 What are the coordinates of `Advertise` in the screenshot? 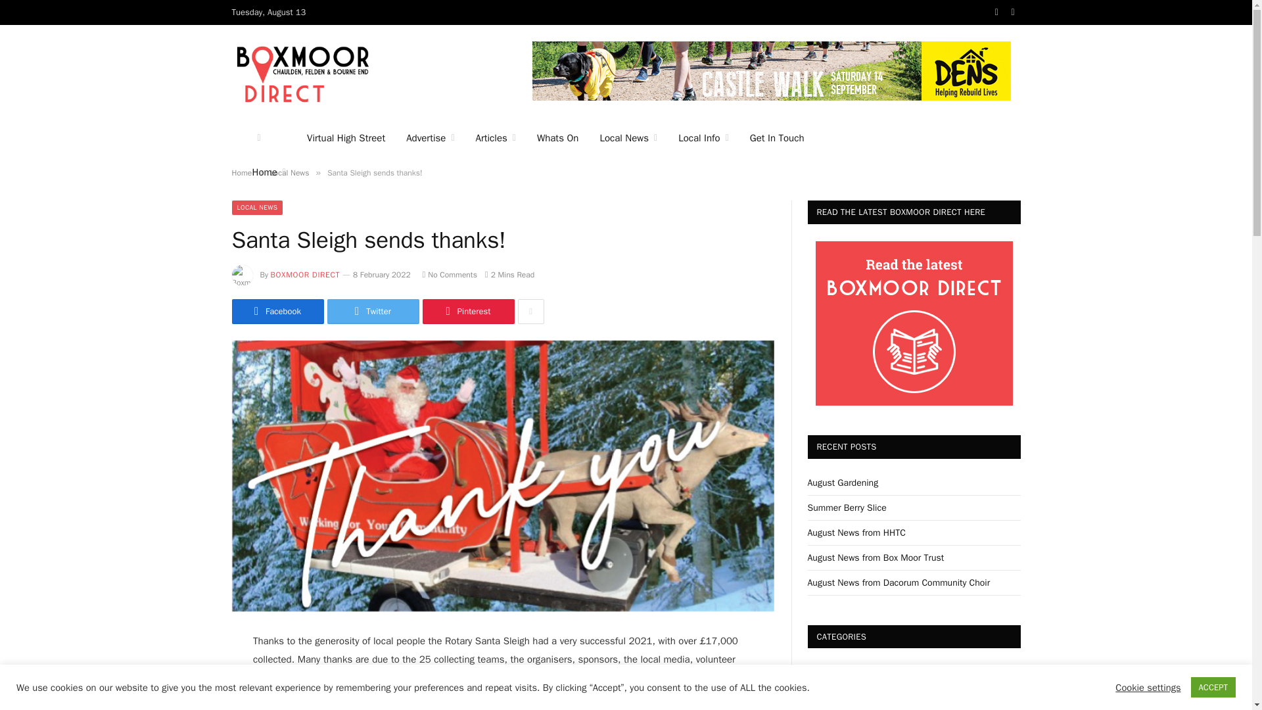 It's located at (430, 138).